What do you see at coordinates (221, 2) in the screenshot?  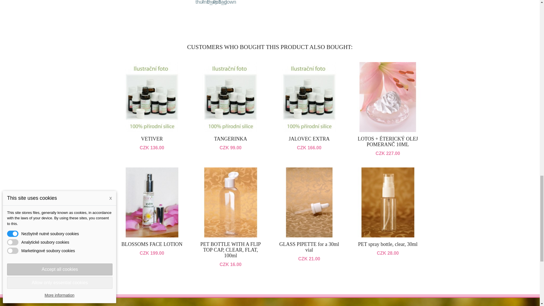 I see `Report abuse` at bounding box center [221, 2].